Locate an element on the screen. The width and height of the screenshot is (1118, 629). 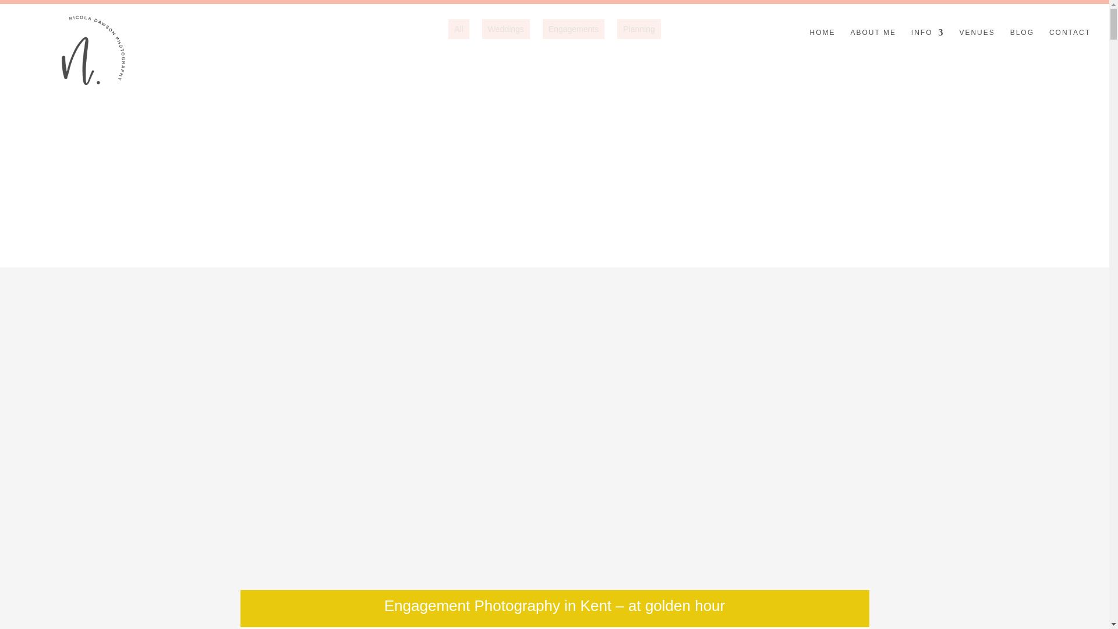
INFO is located at coordinates (928, 44).